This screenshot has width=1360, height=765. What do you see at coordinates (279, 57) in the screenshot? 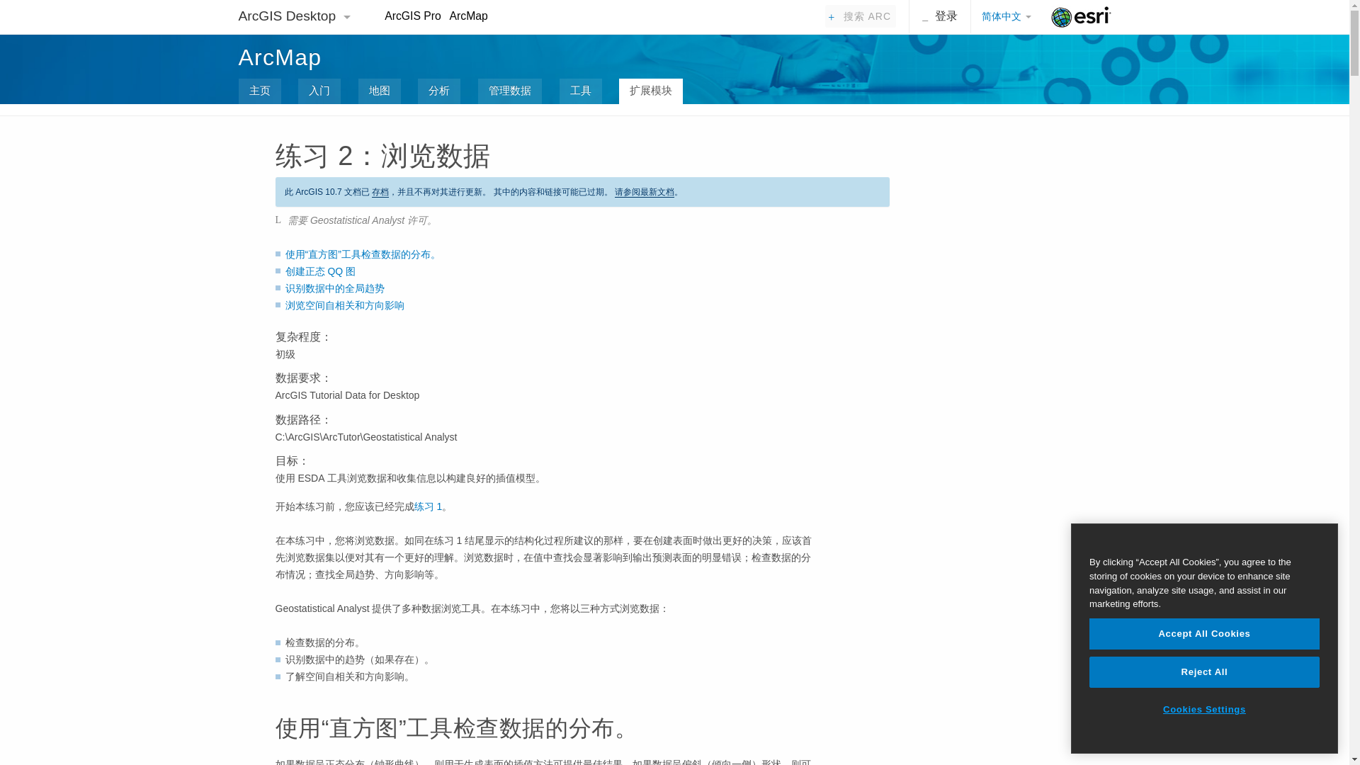
I see `ArcMap` at bounding box center [279, 57].